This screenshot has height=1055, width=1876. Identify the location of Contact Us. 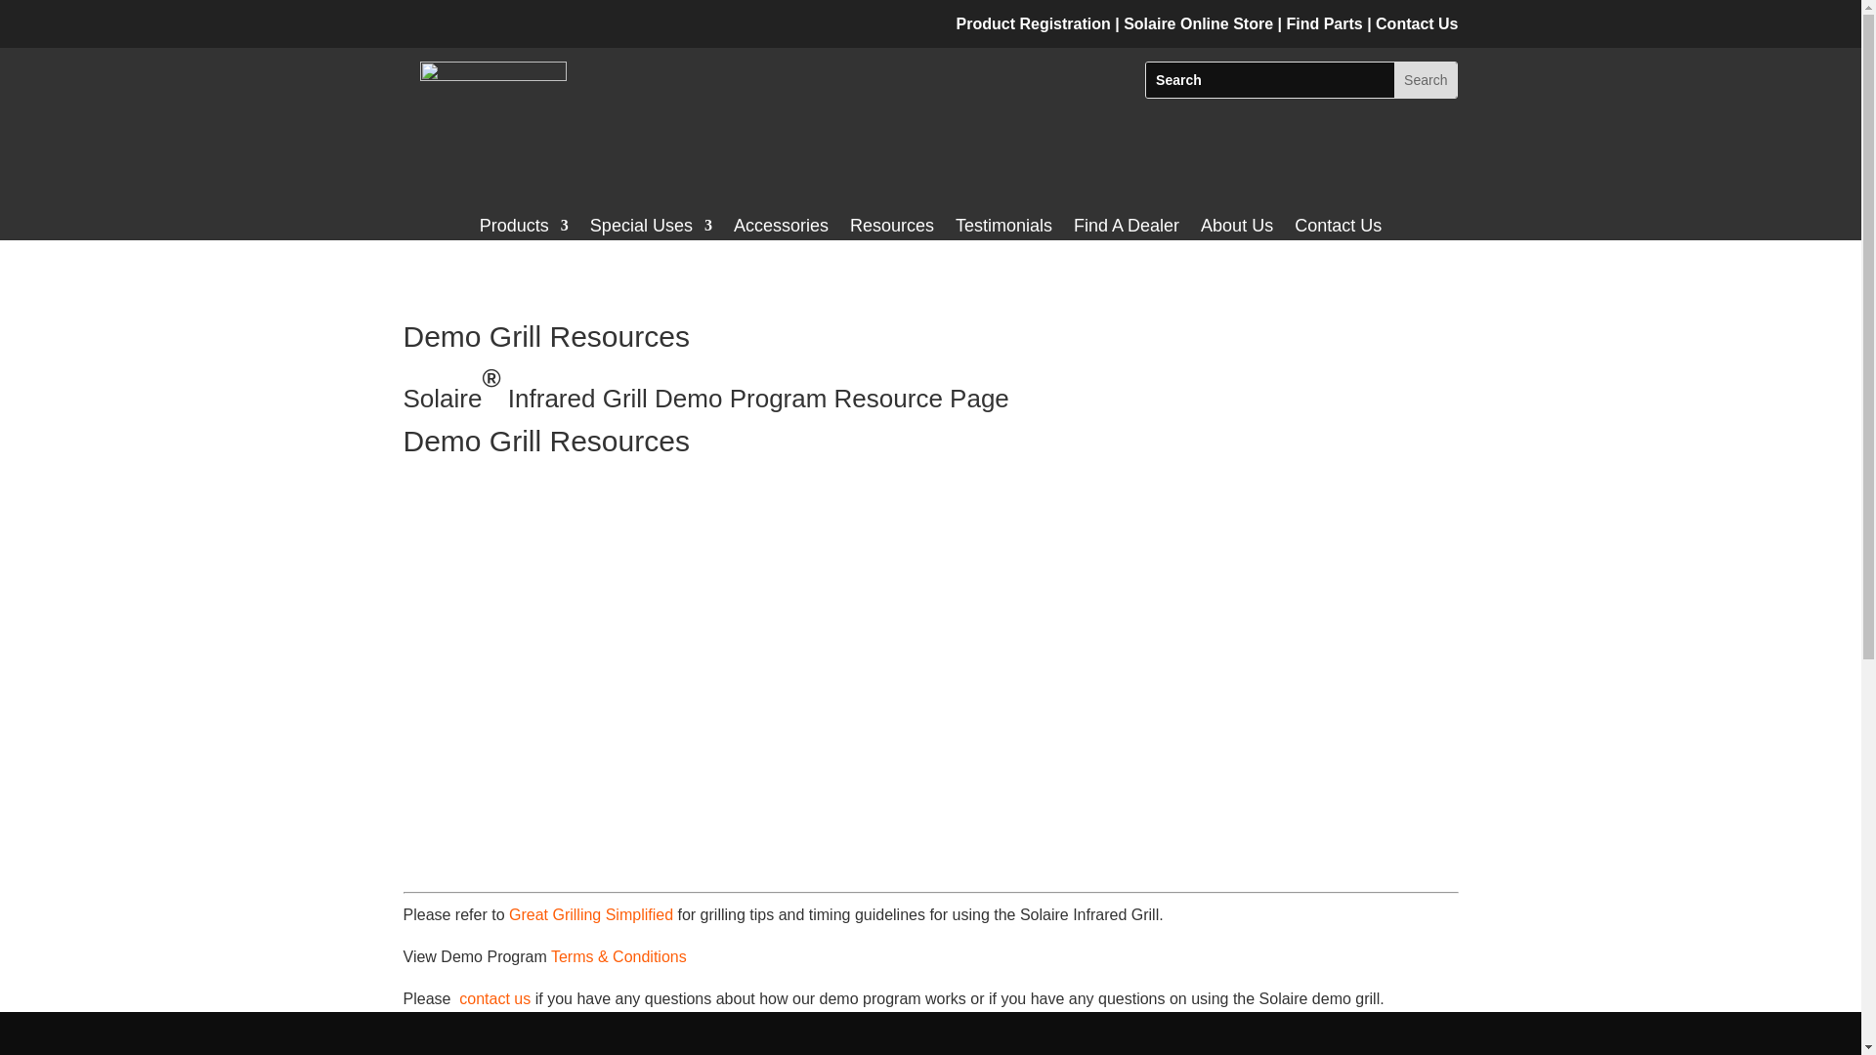
(1416, 23).